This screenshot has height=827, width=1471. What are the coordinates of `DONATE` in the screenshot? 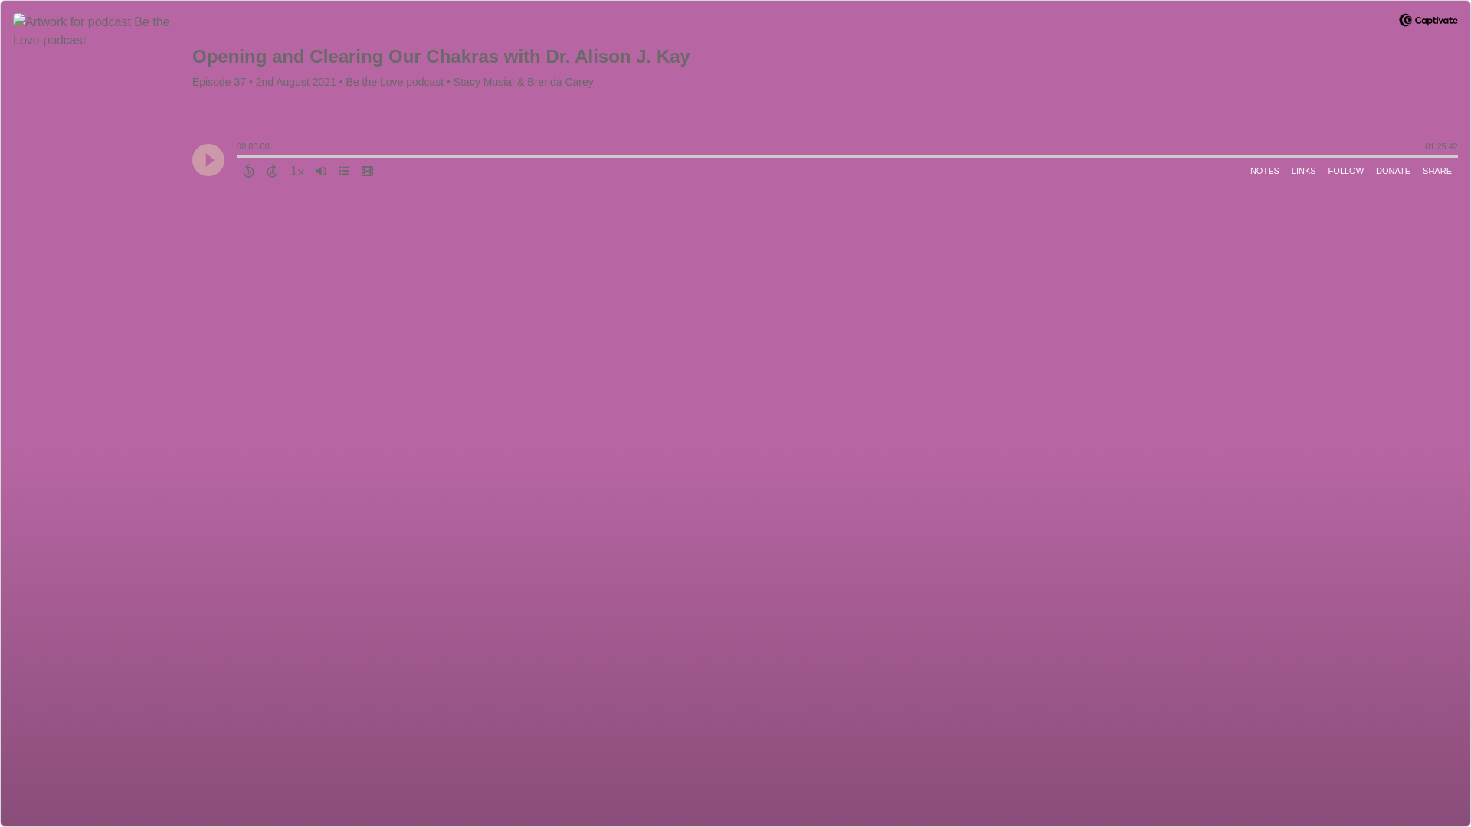 It's located at (1393, 170).